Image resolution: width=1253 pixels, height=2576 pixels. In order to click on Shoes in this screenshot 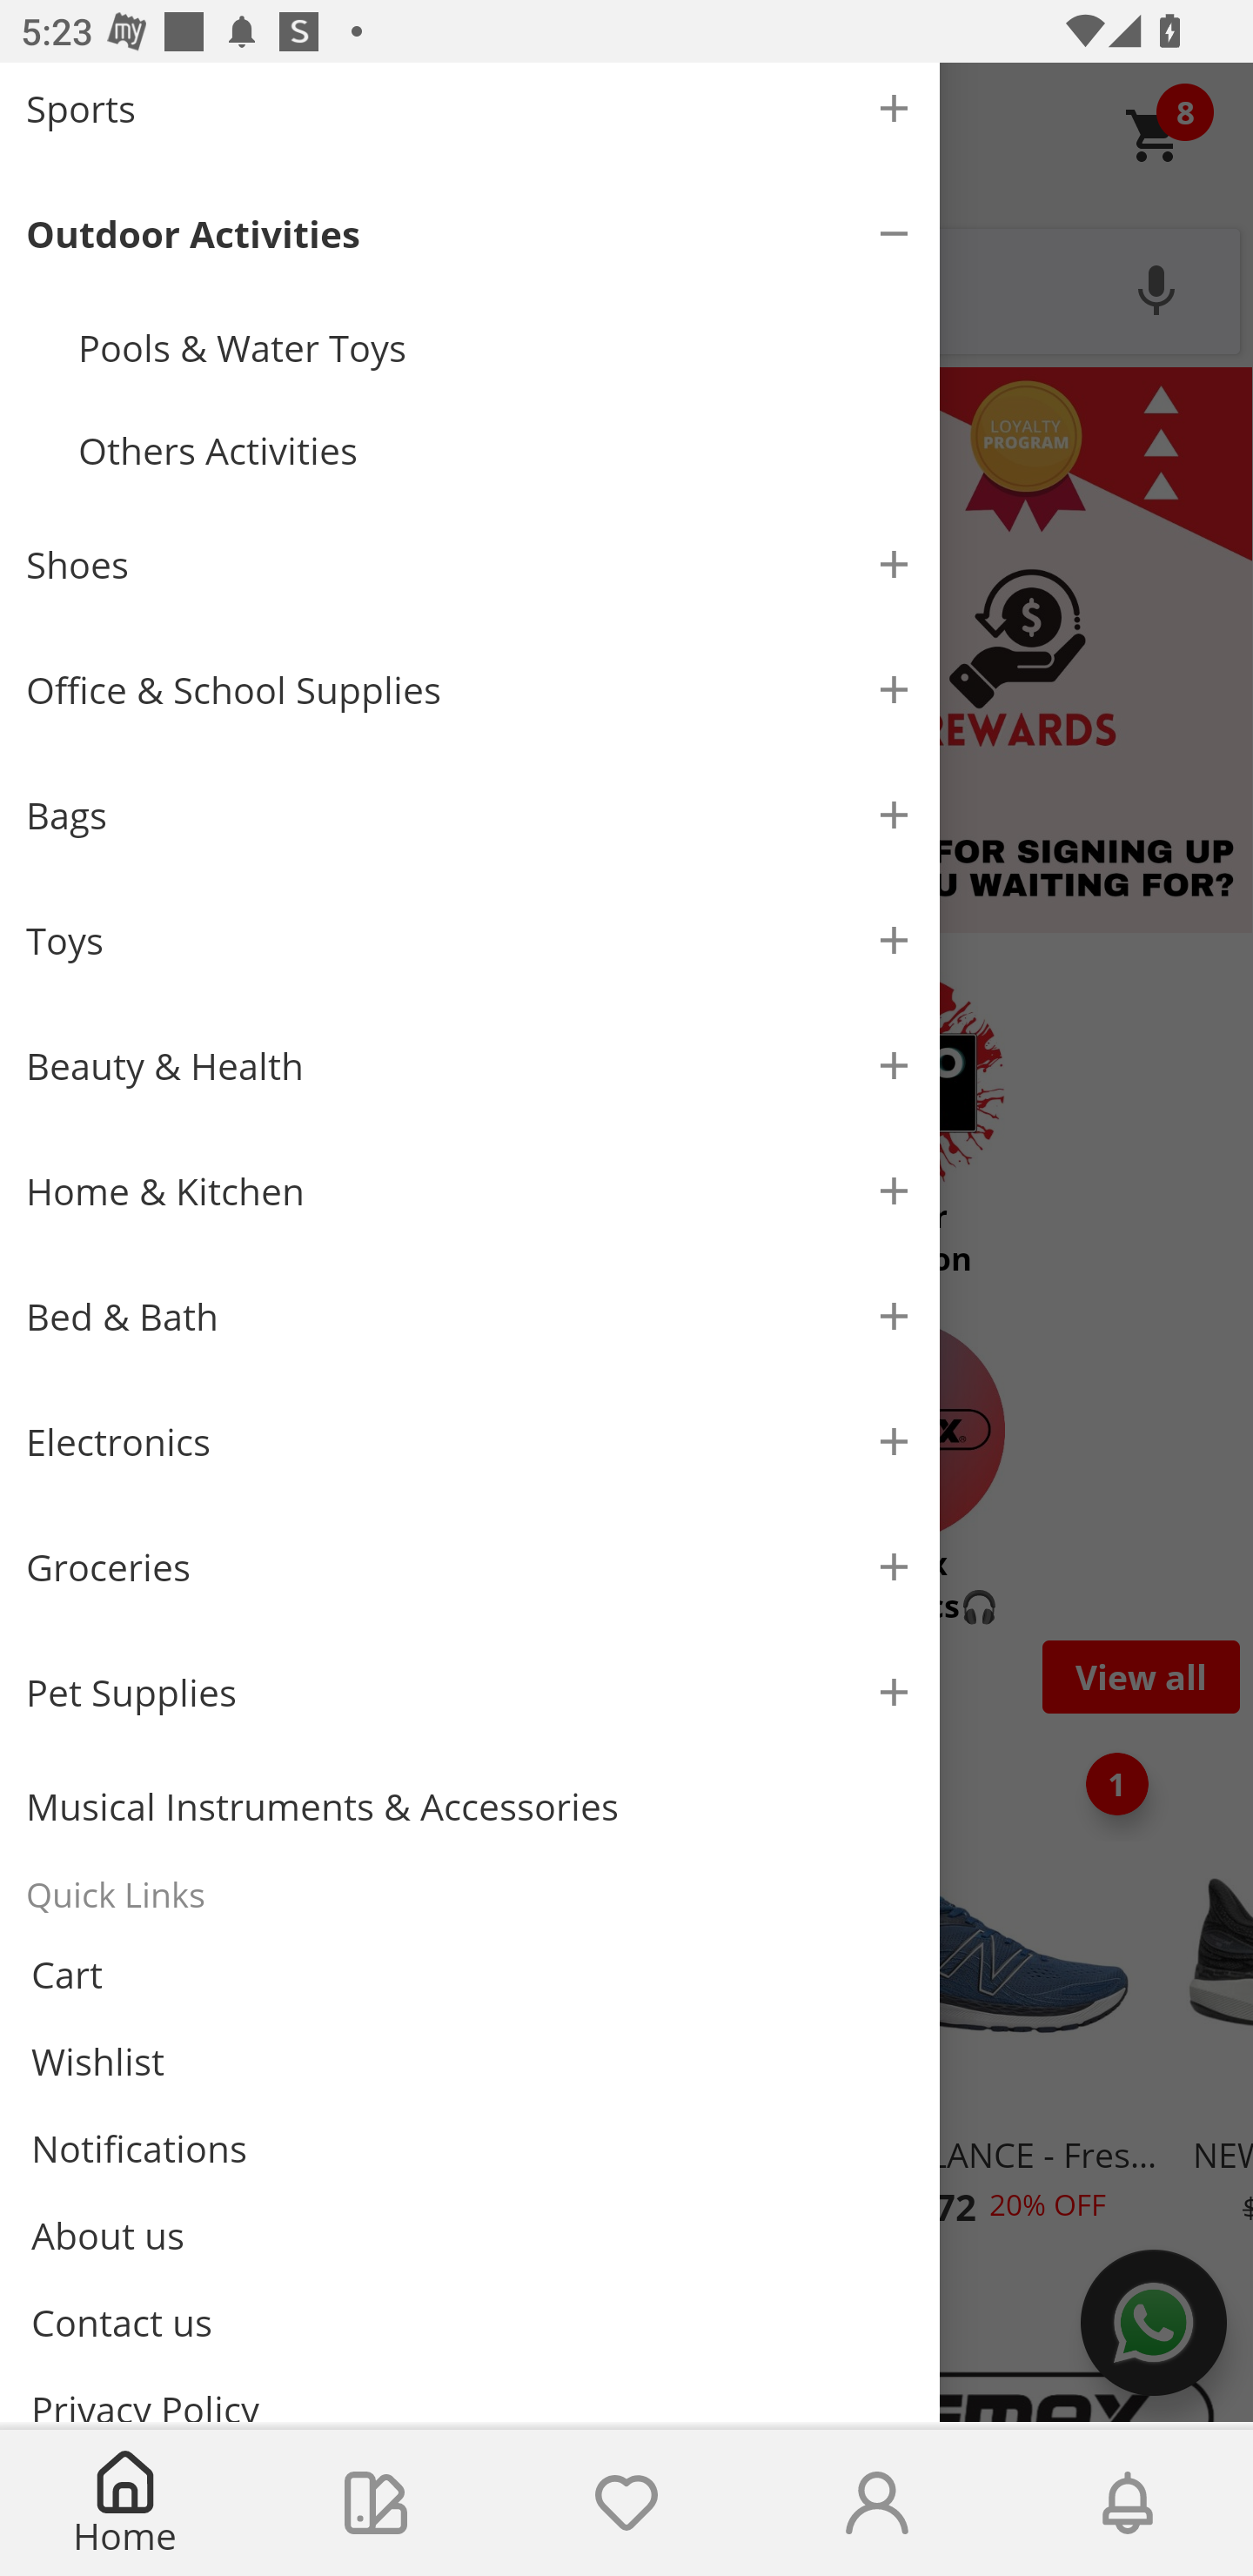, I will do `click(470, 566)`.